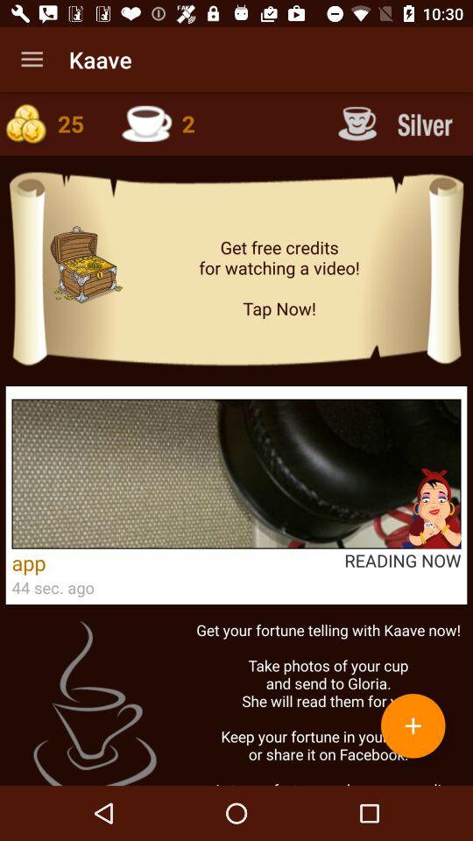 Image resolution: width=473 pixels, height=841 pixels. Describe the element at coordinates (52, 124) in the screenshot. I see `go to coins` at that location.